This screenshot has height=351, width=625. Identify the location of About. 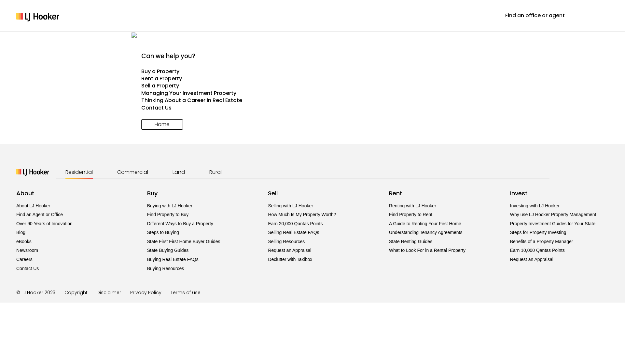
(25, 193).